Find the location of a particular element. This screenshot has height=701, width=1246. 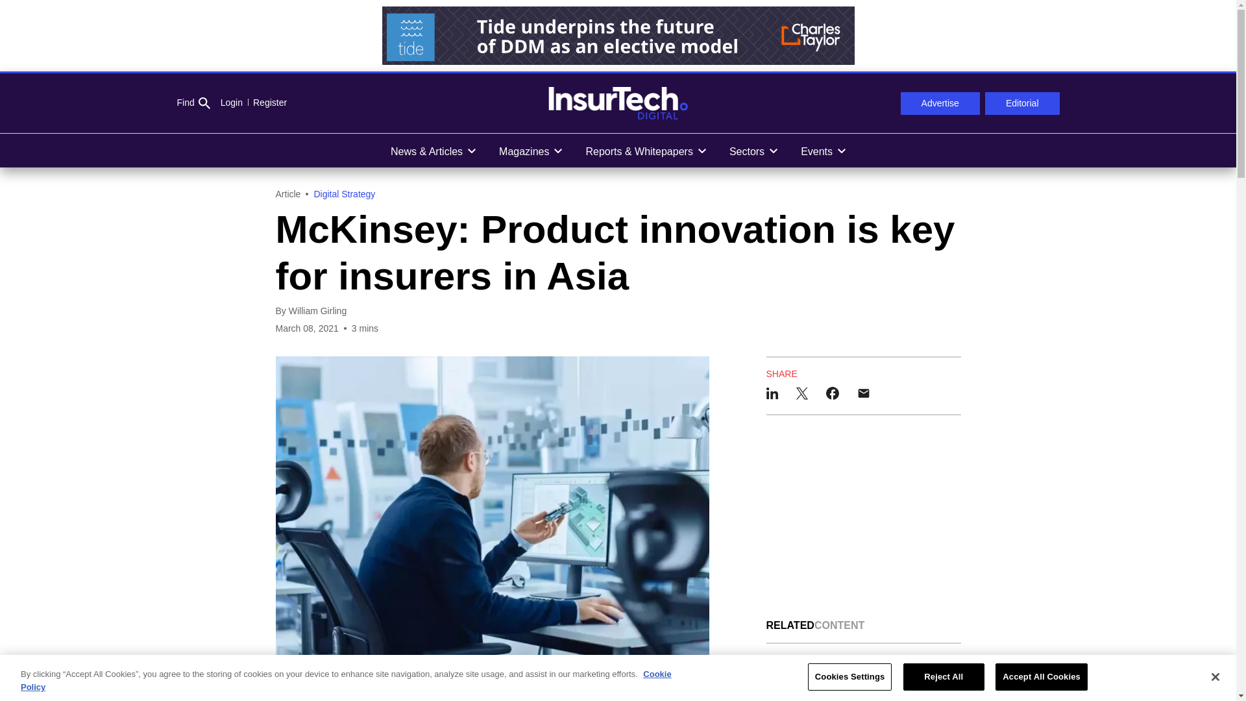

Magazines is located at coordinates (530, 151).